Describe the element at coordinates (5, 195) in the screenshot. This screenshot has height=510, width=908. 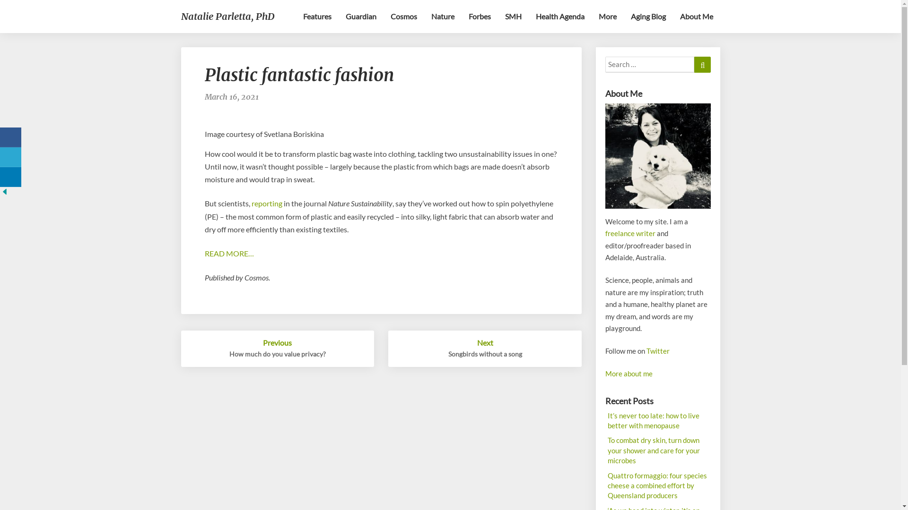
I see `Hide Buttons` at that location.